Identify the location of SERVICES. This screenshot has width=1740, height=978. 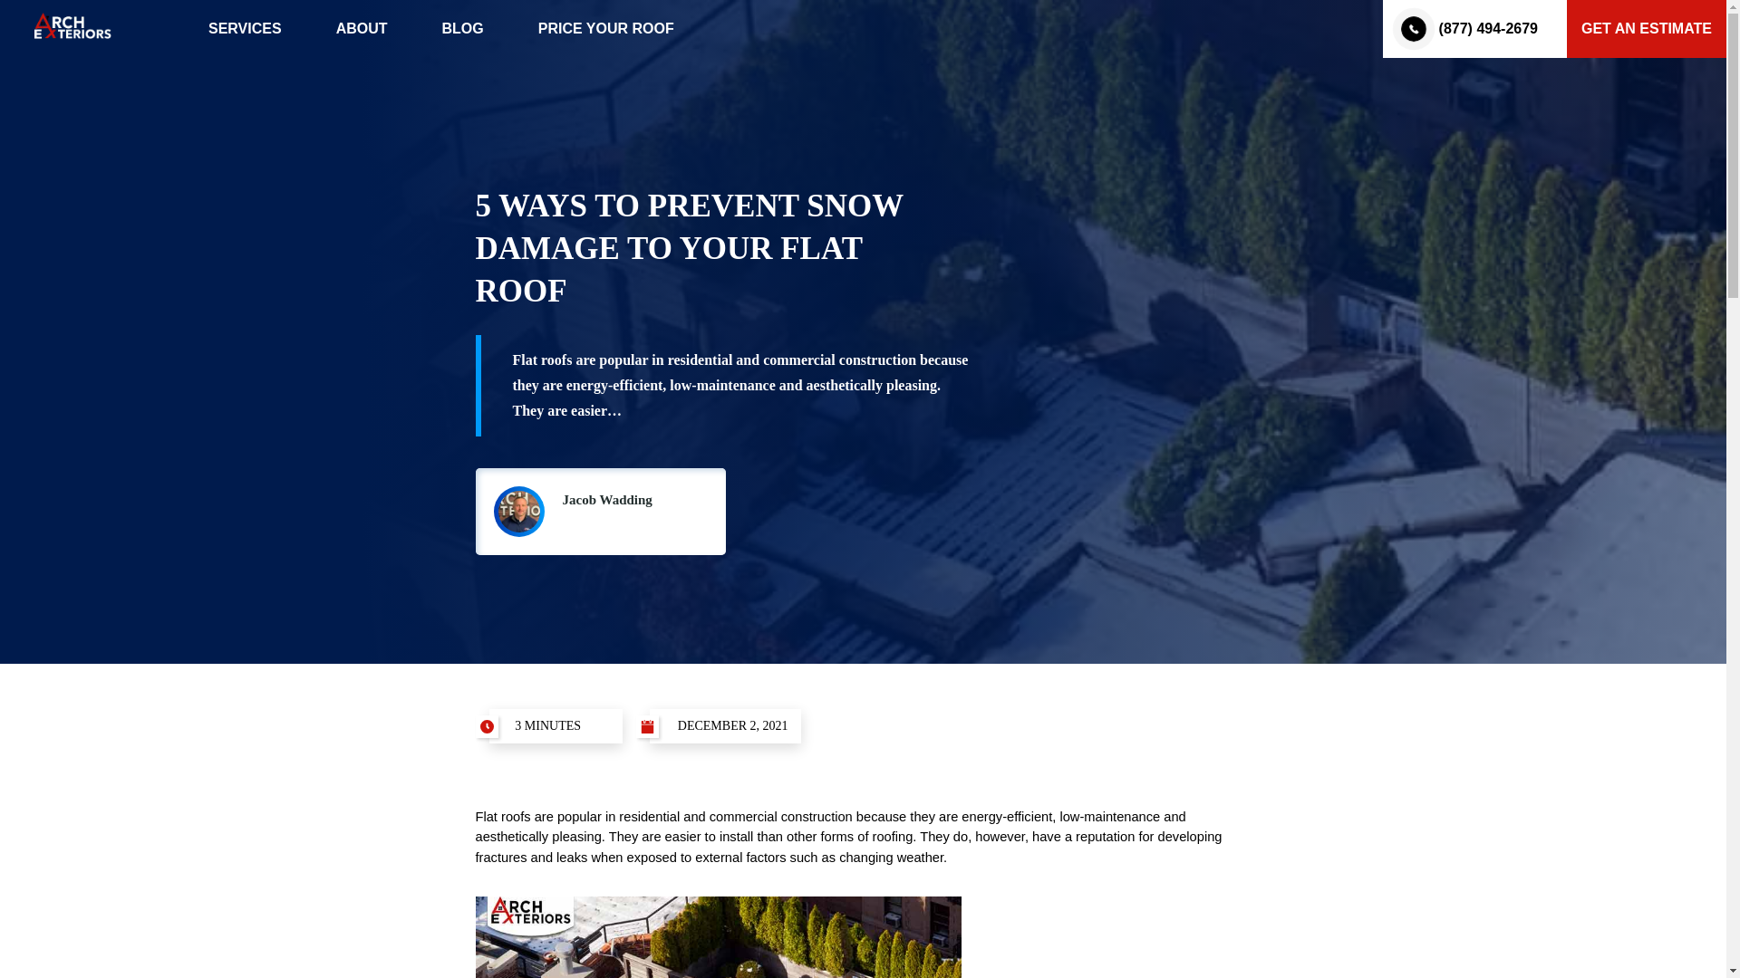
(245, 27).